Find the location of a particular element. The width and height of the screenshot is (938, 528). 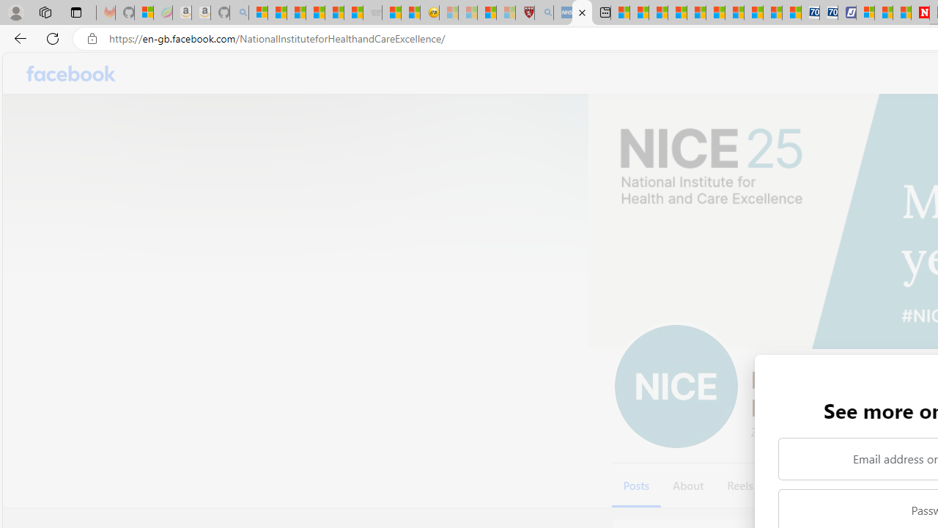

Climate Damage Becomes Too Severe To Reverse is located at coordinates (677, 13).